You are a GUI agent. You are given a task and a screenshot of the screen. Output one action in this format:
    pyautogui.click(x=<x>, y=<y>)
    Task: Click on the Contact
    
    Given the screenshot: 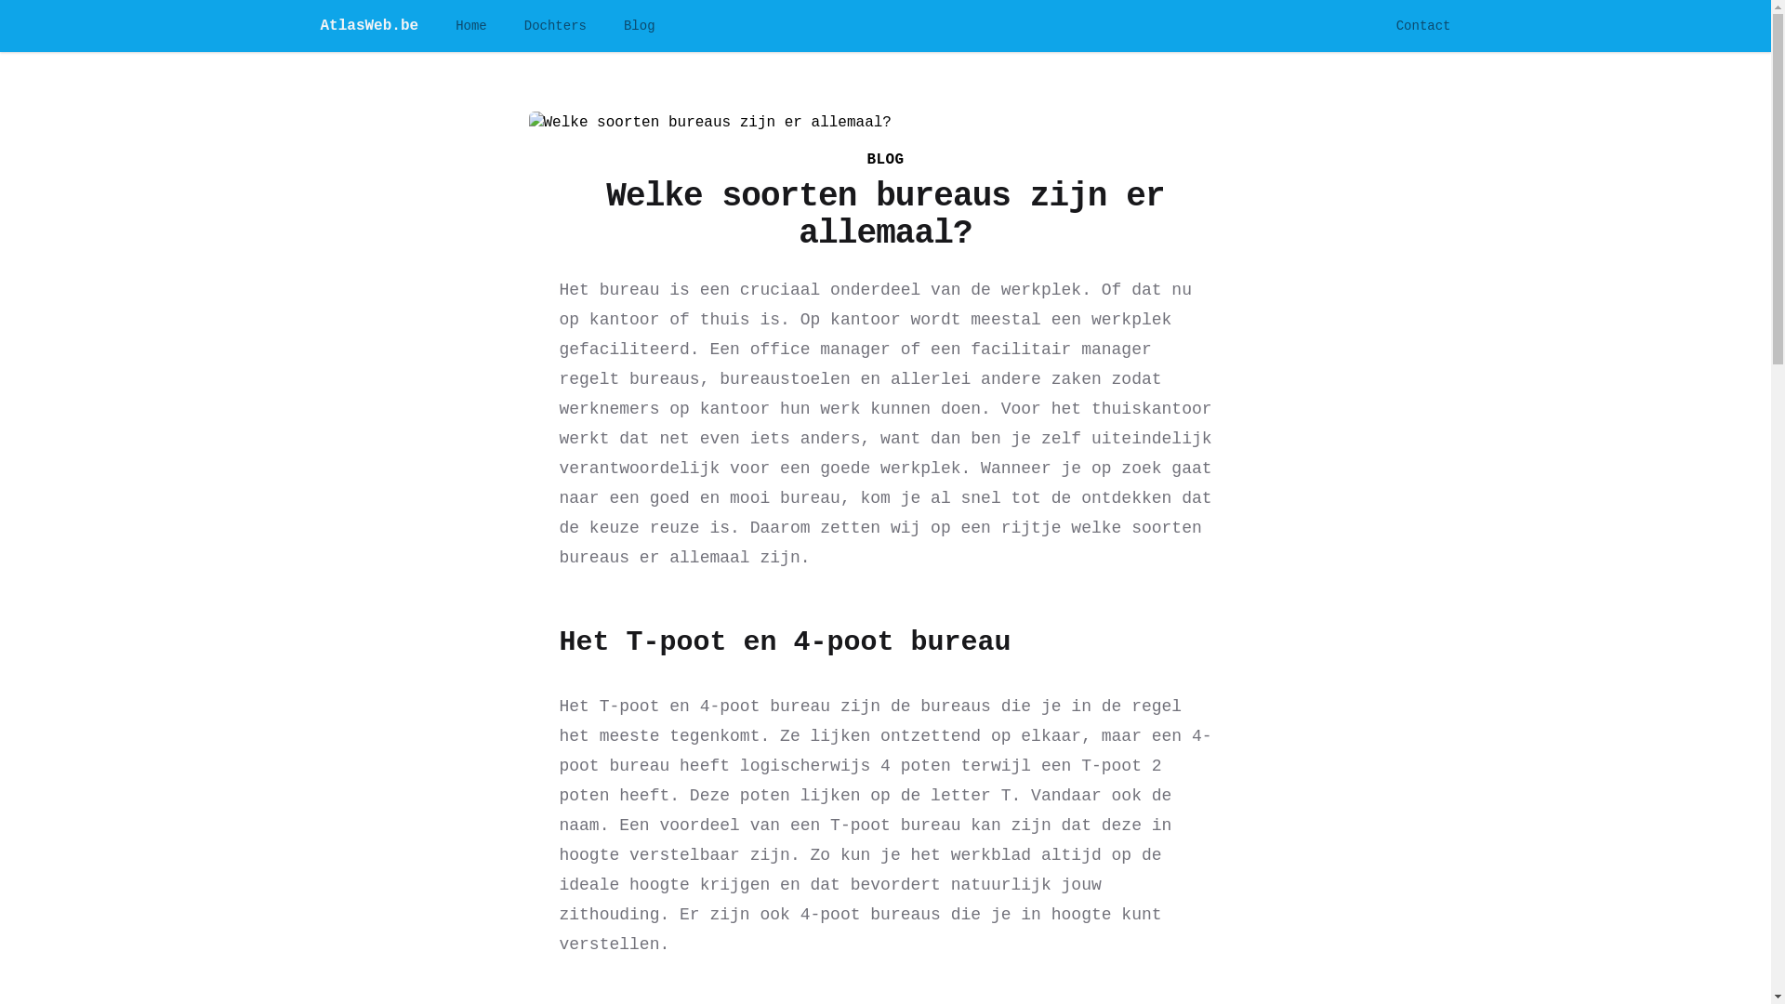 What is the action you would take?
    pyautogui.click(x=1424, y=26)
    